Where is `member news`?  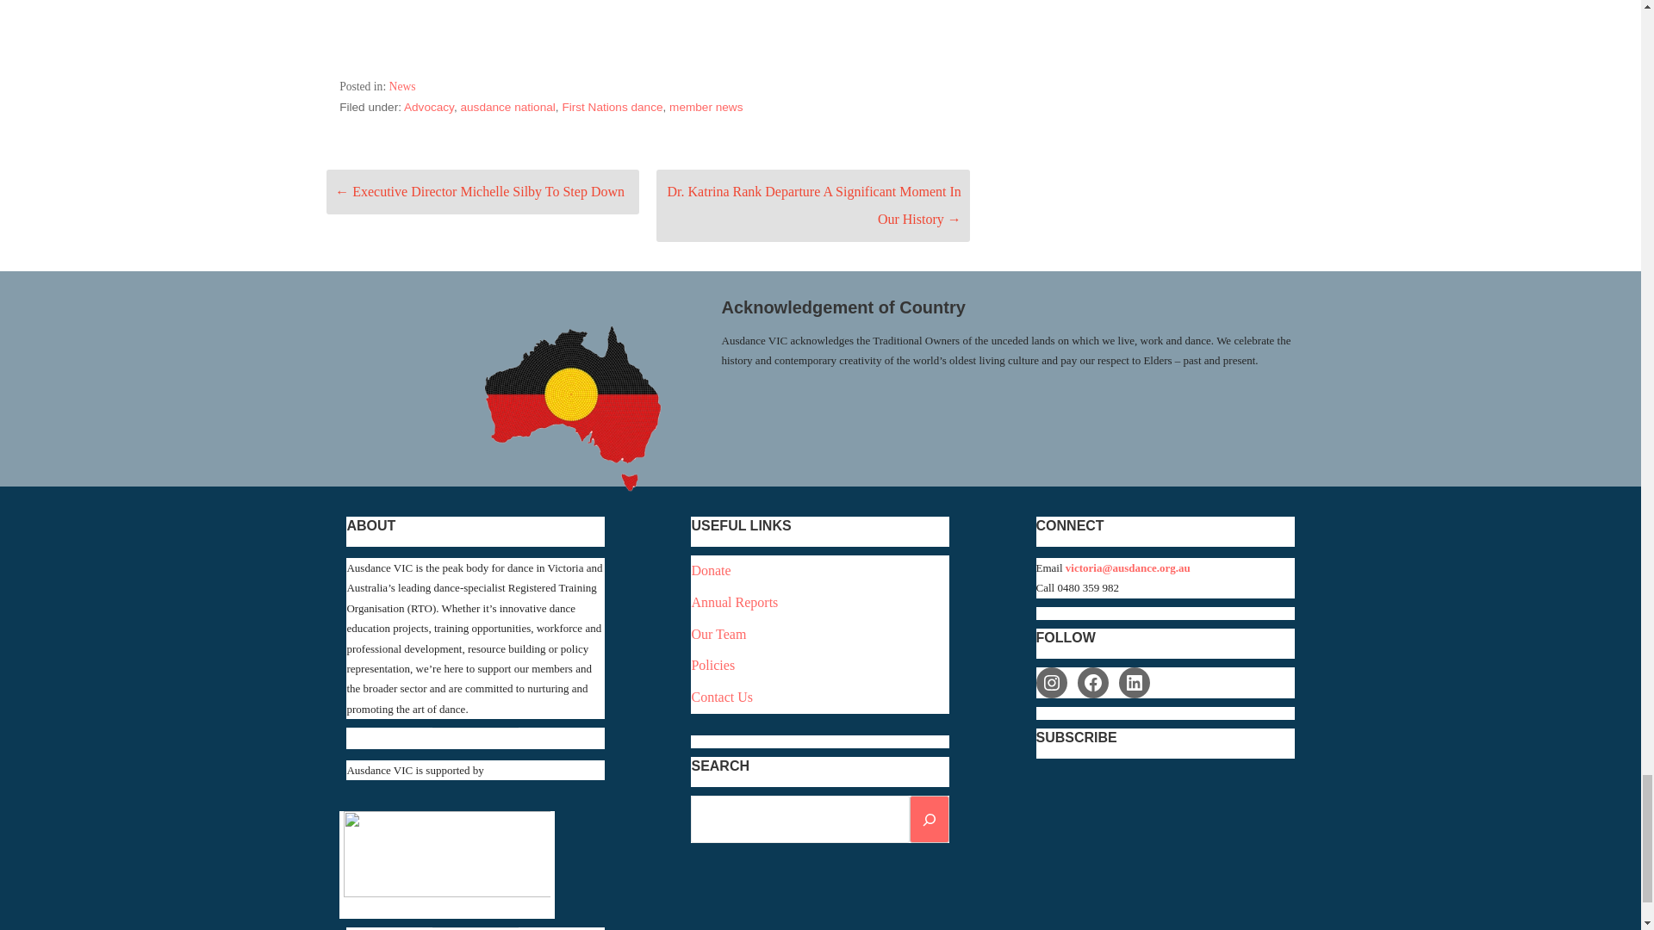 member news is located at coordinates (706, 107).